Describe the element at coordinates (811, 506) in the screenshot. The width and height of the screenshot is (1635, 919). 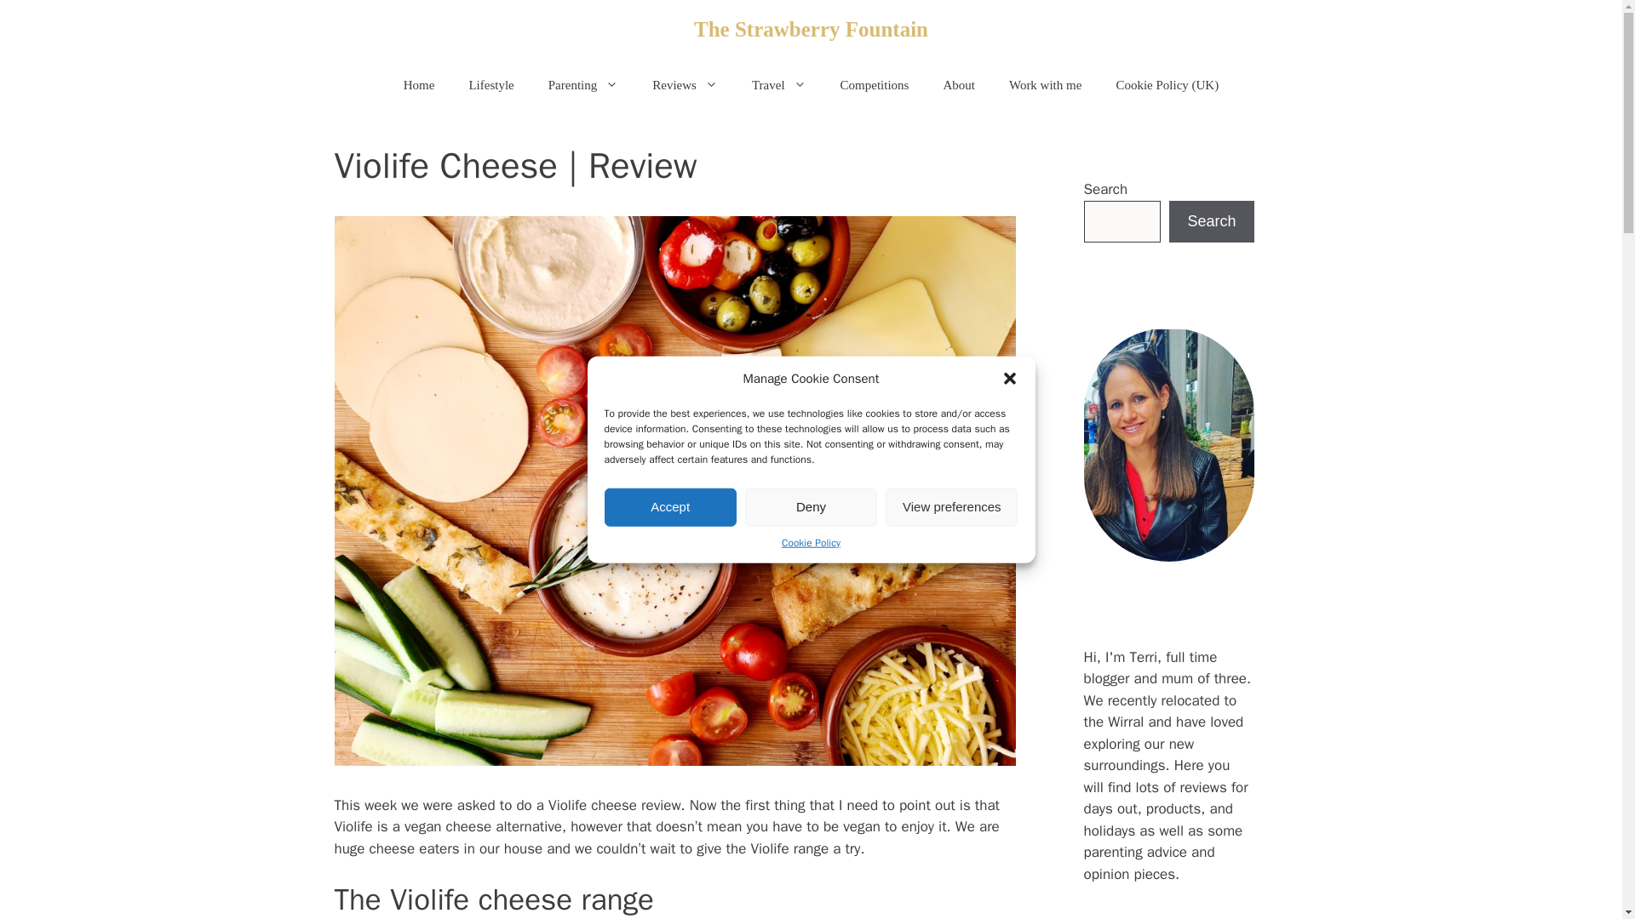
I see `Deny` at that location.